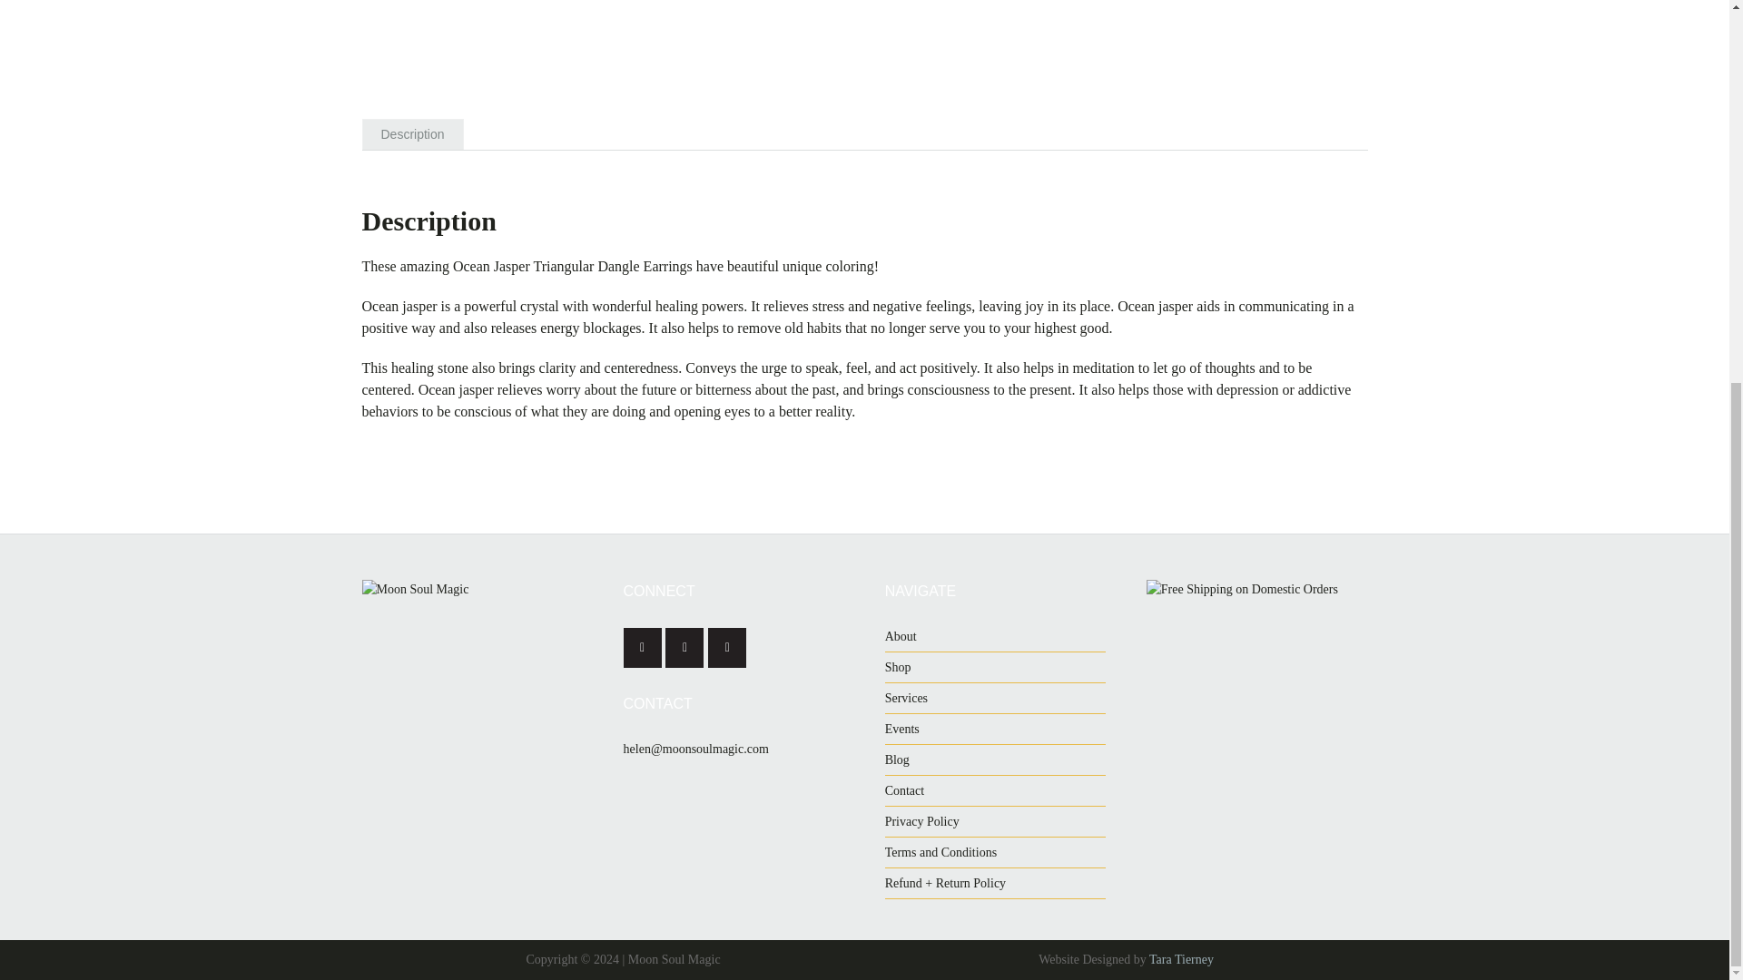 This screenshot has width=1743, height=980. I want to click on MOON SOUL MAGIC on Instagram, so click(684, 648).